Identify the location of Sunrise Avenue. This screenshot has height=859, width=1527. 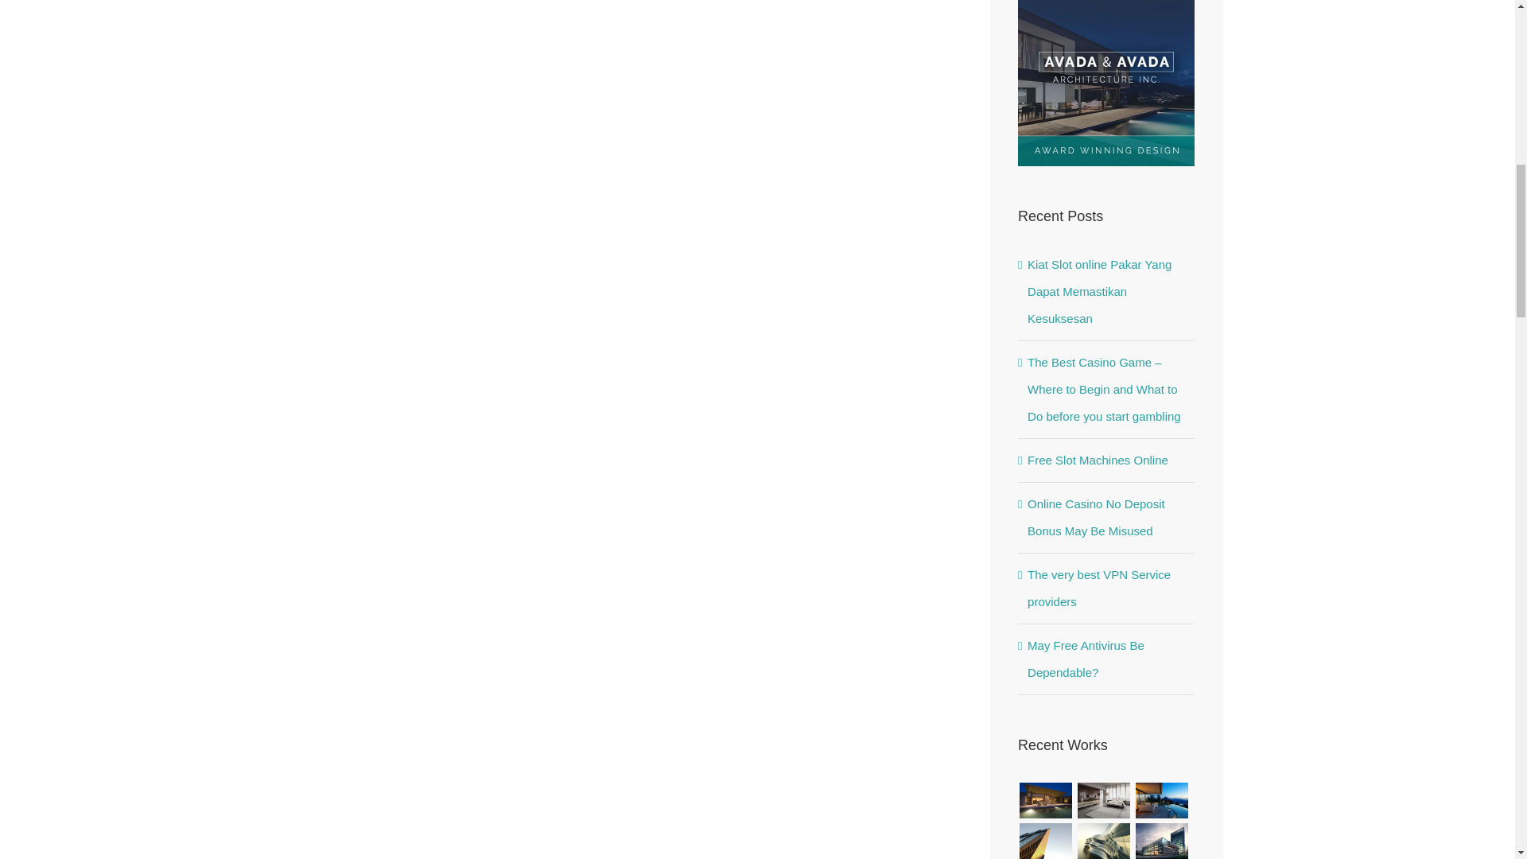
(1045, 800).